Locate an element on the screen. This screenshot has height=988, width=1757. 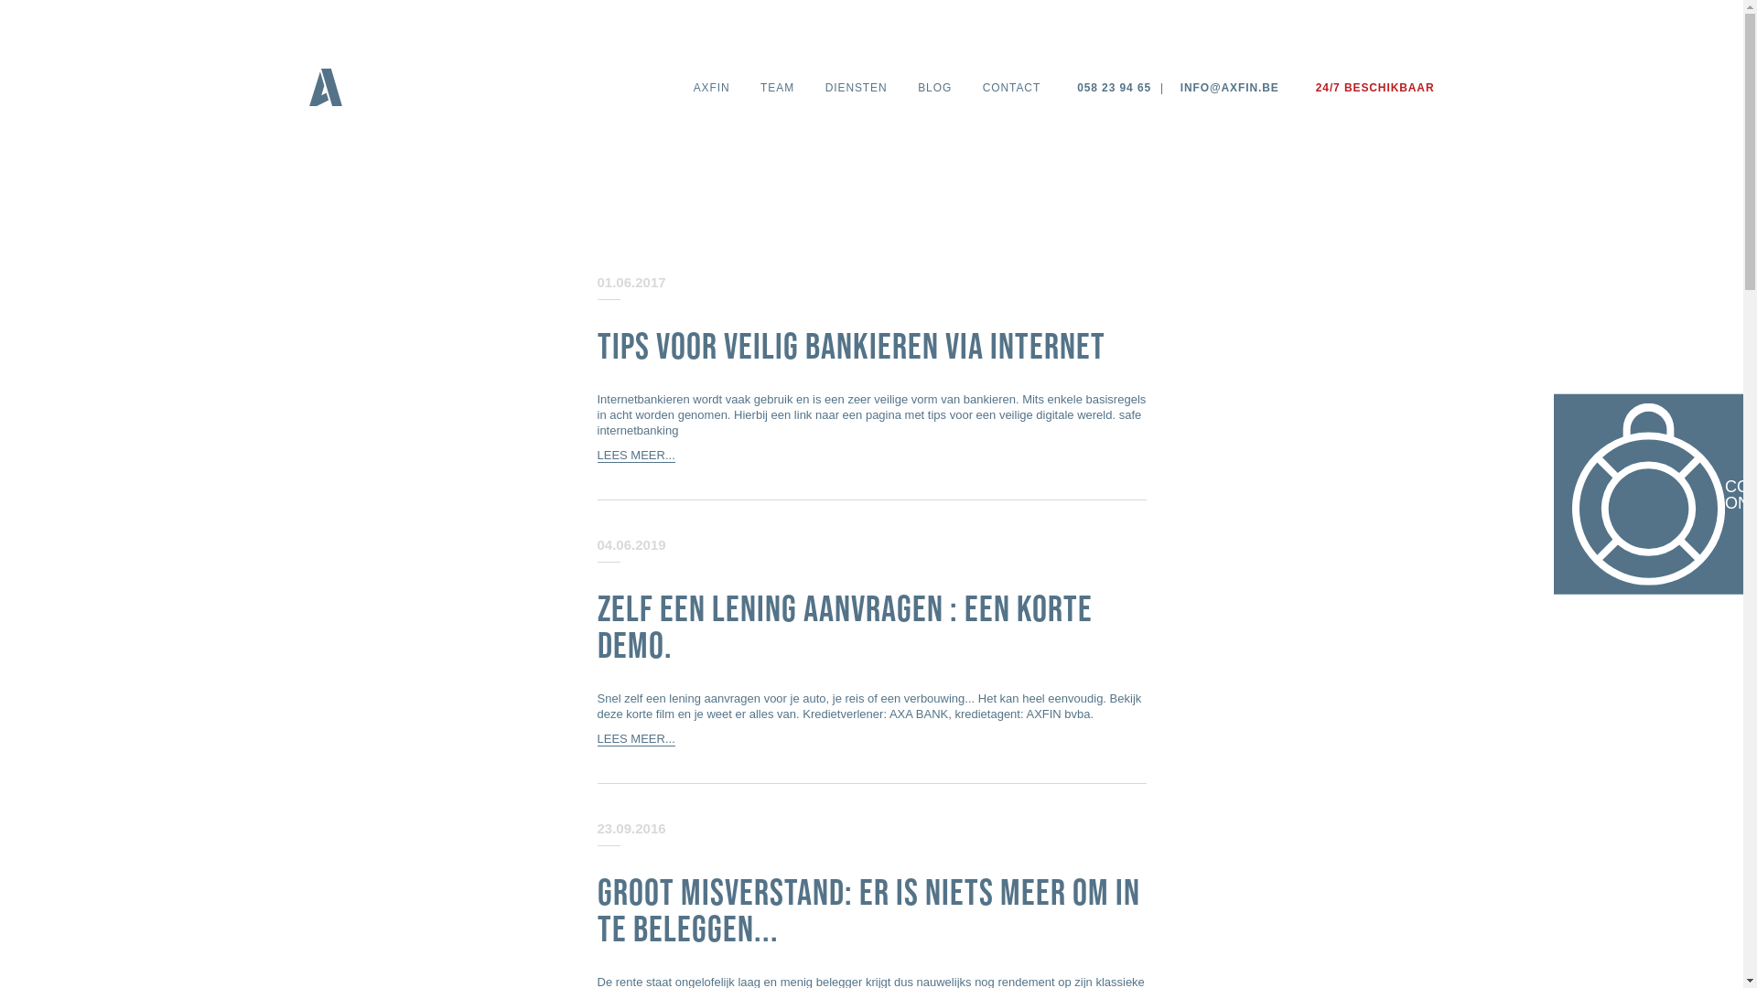
BLOG is located at coordinates (934, 88).